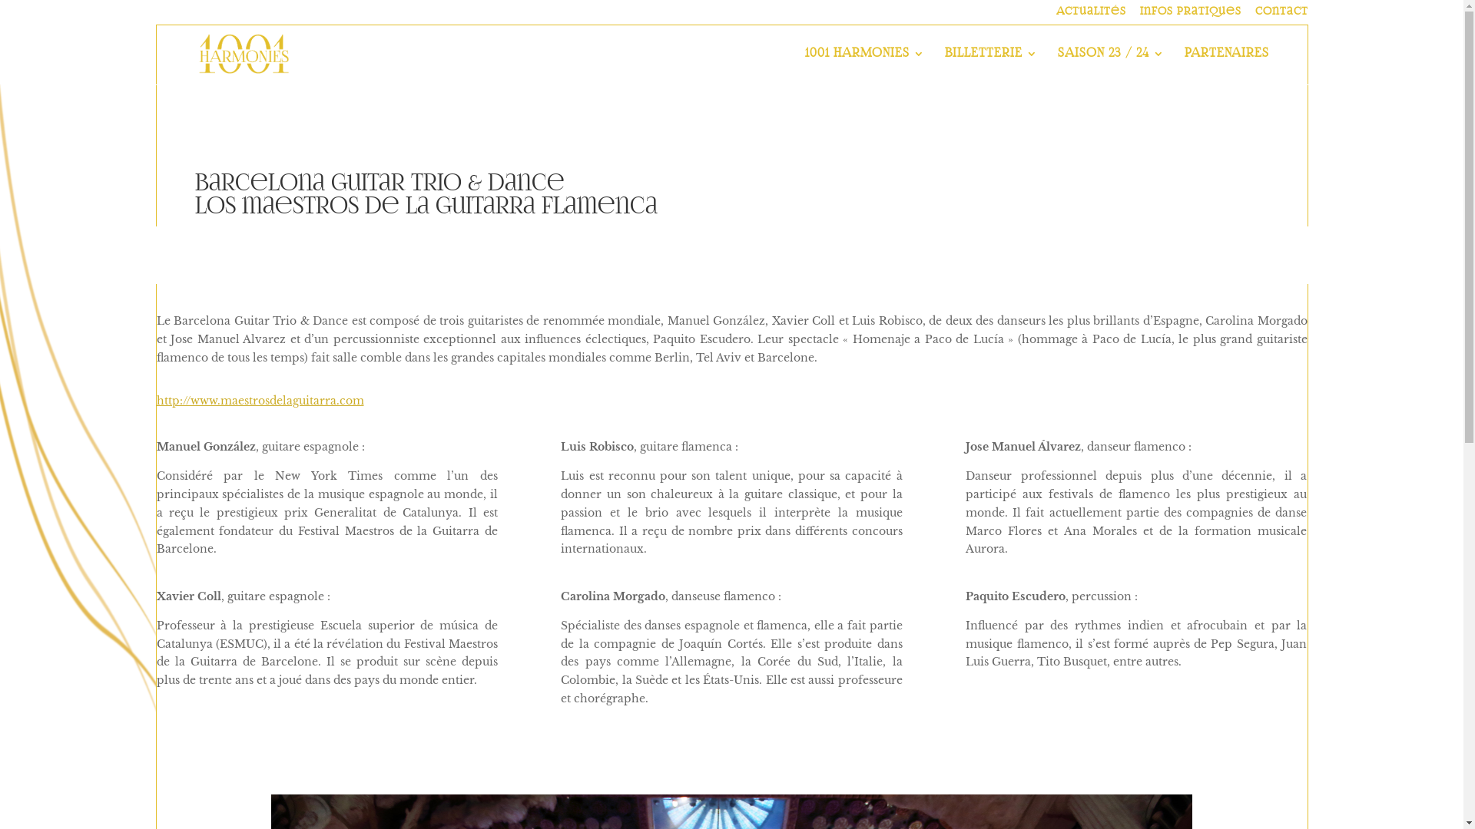 This screenshot has height=829, width=1475. What do you see at coordinates (991, 66) in the screenshot?
I see `BILLETTERIE` at bounding box center [991, 66].